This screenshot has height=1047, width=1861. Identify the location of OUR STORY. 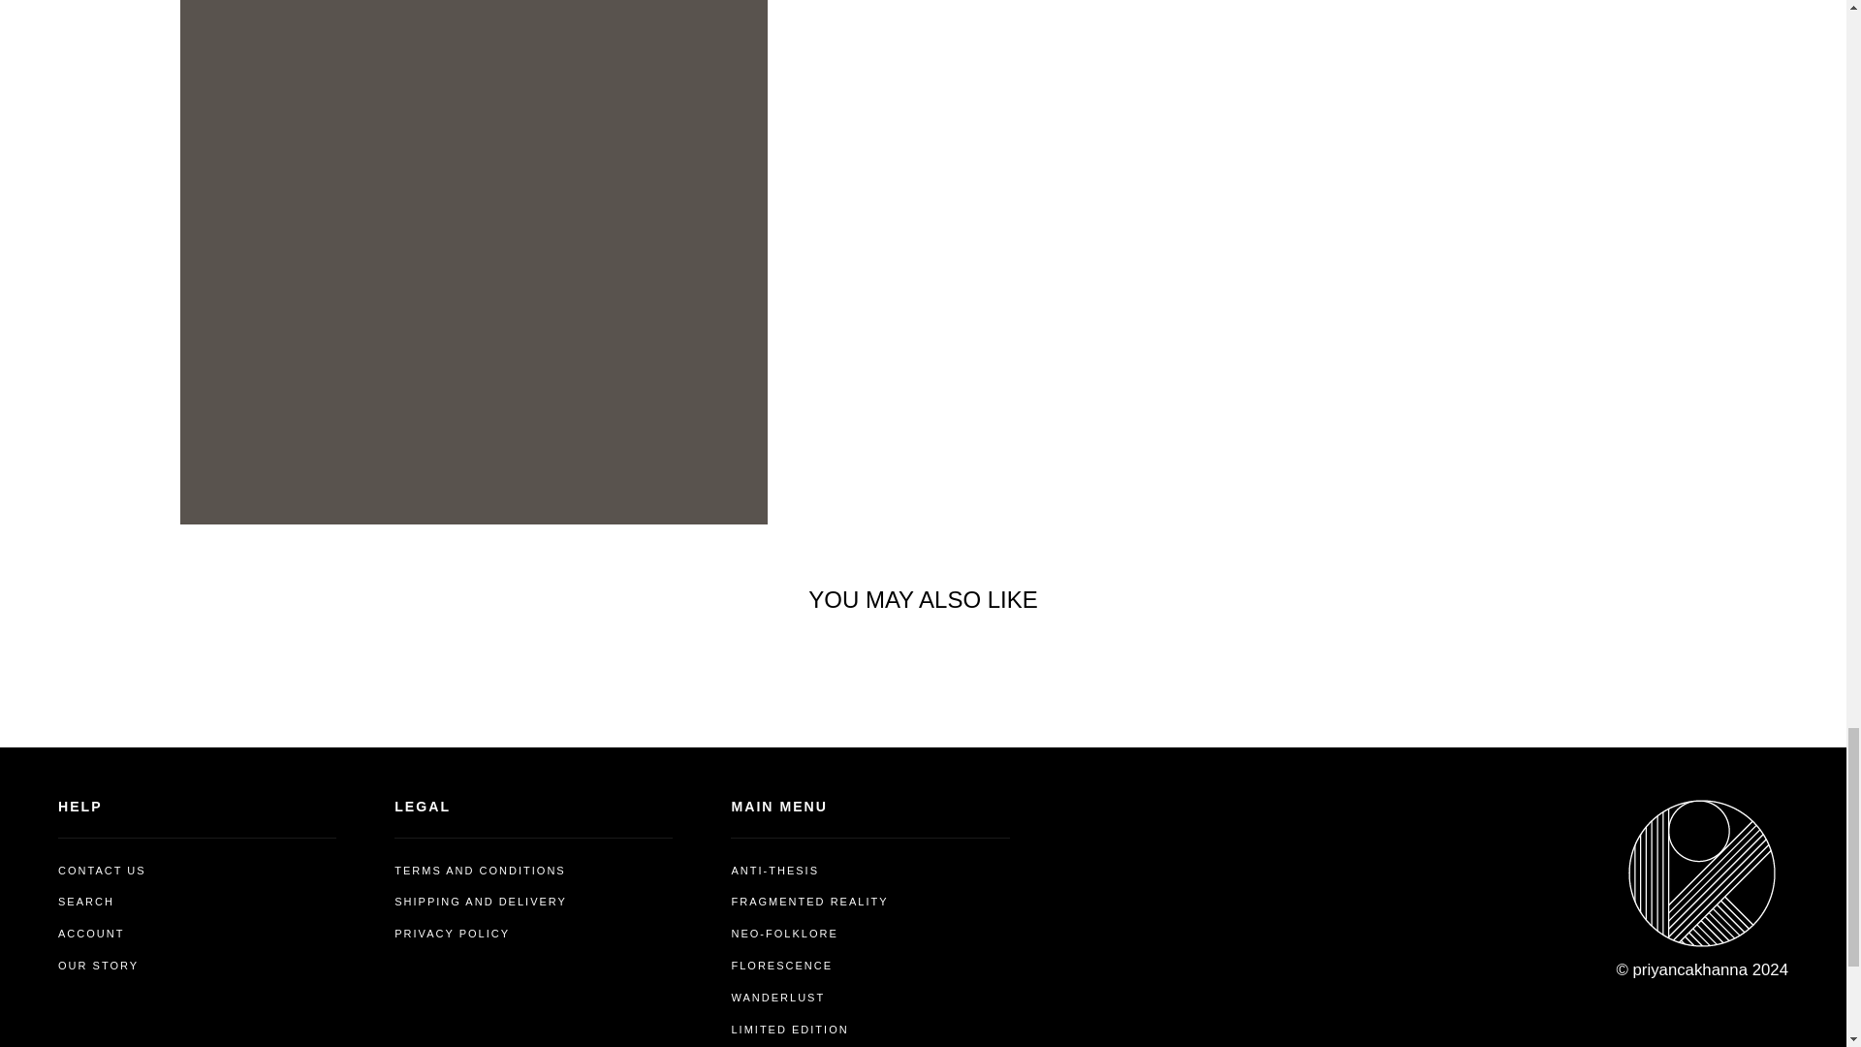
(97, 965).